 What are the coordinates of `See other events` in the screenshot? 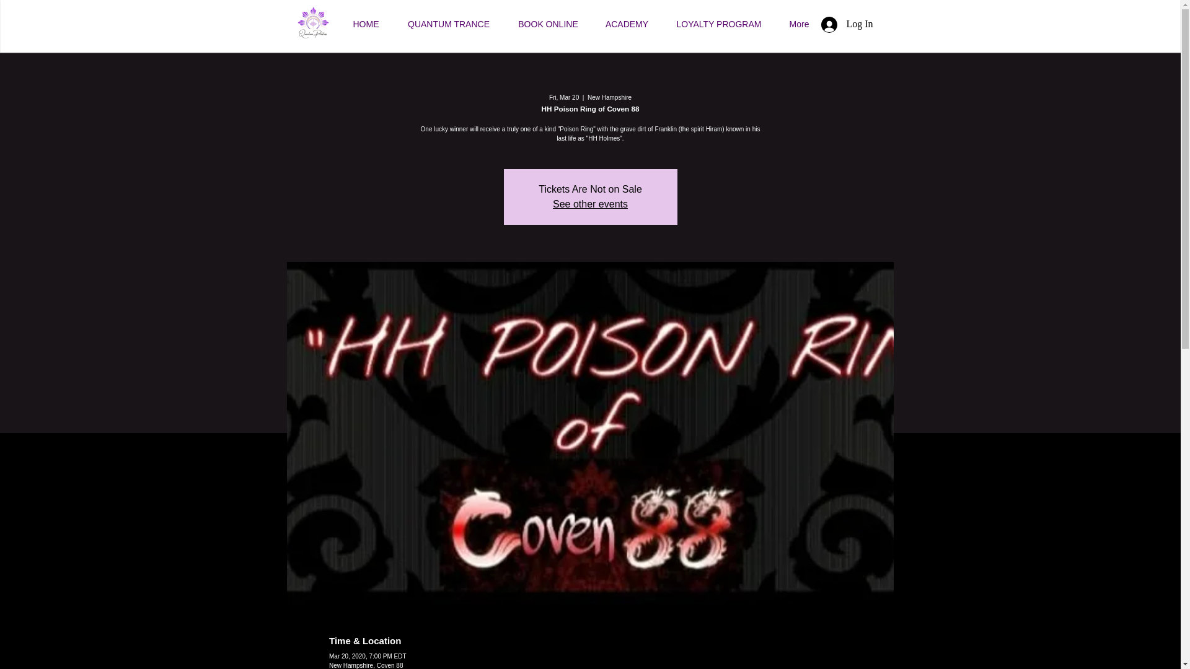 It's located at (590, 204).